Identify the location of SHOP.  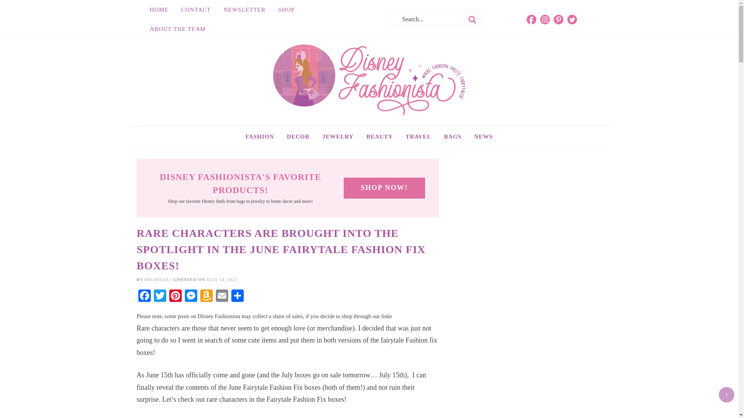
(286, 9).